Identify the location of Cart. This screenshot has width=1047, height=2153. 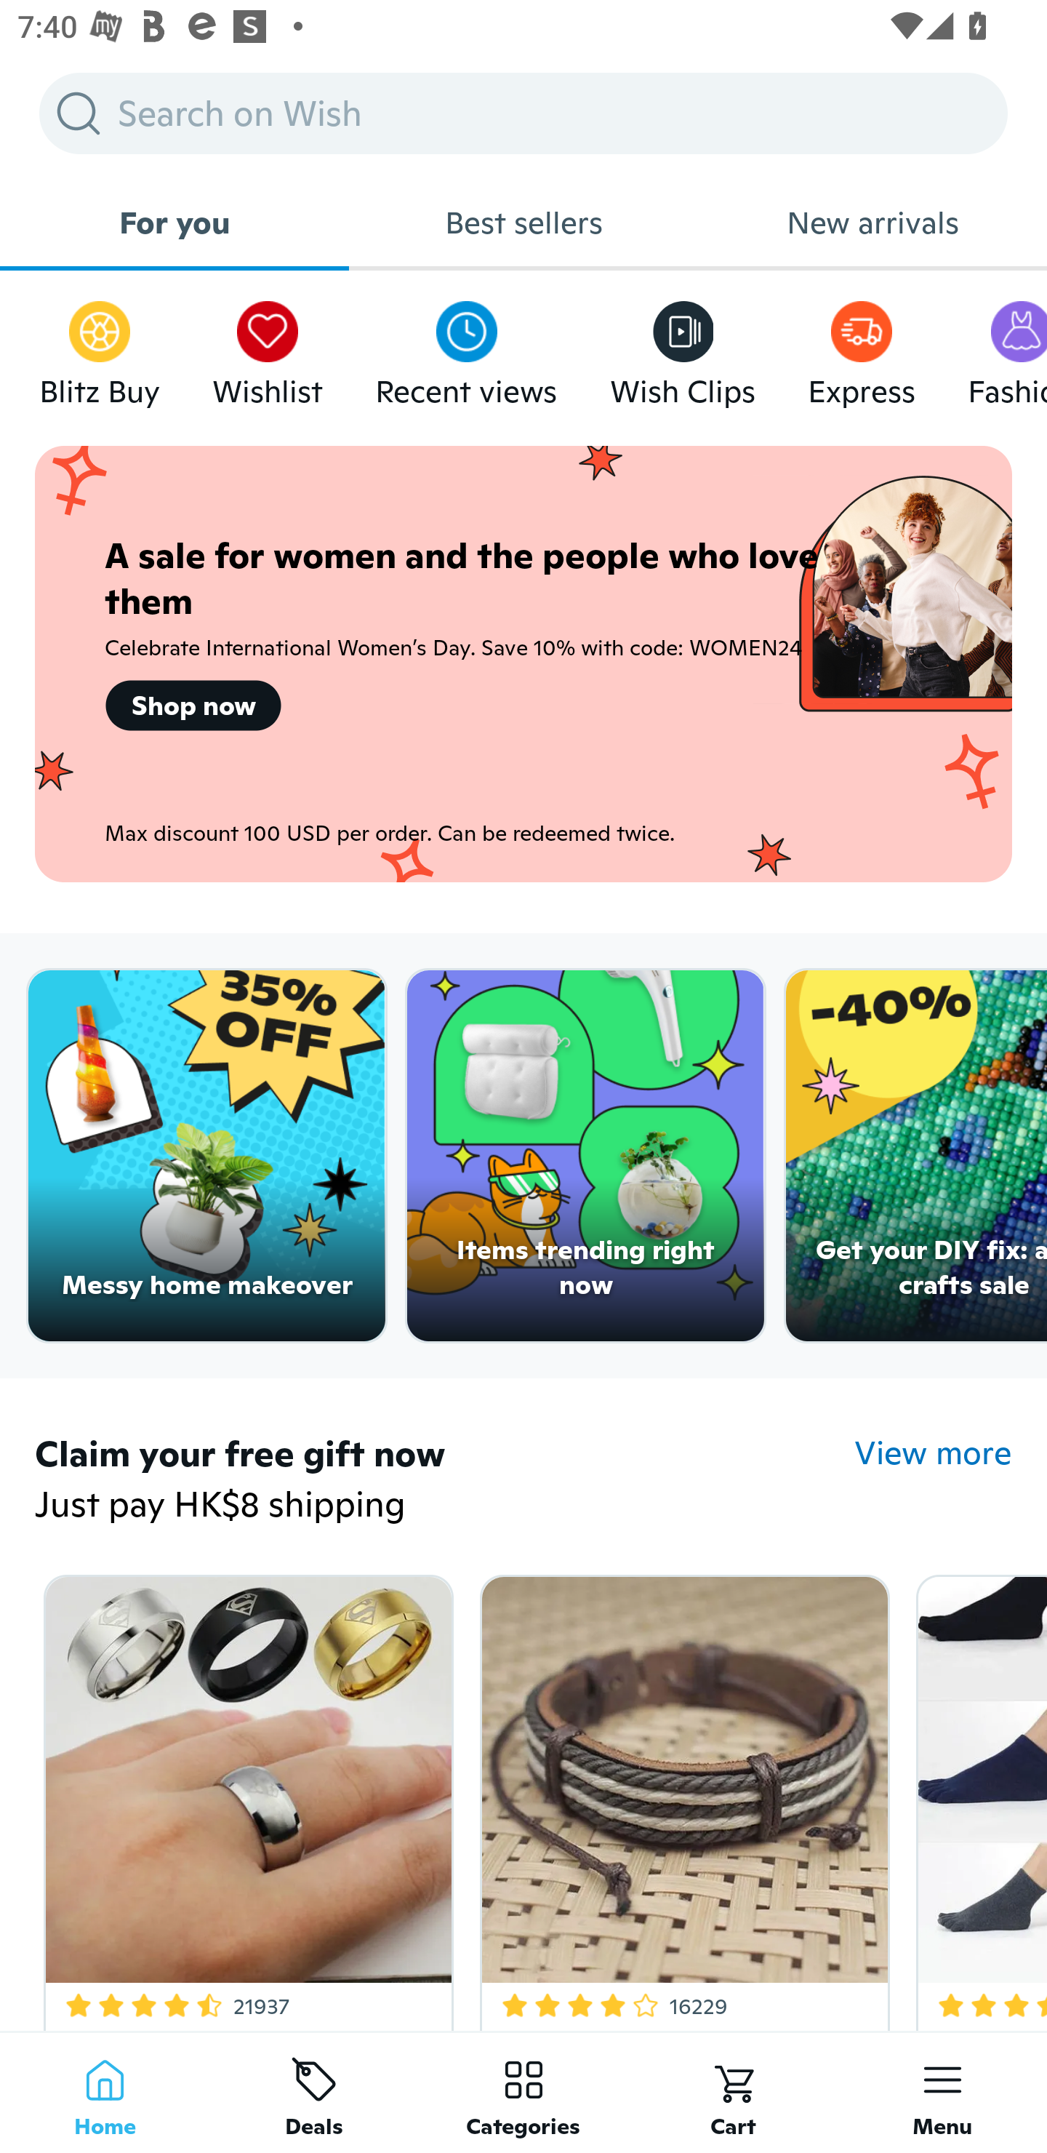
(733, 2092).